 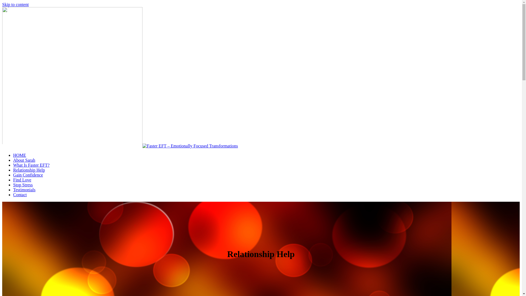 I want to click on Stop Stress, so click(x=23, y=185).